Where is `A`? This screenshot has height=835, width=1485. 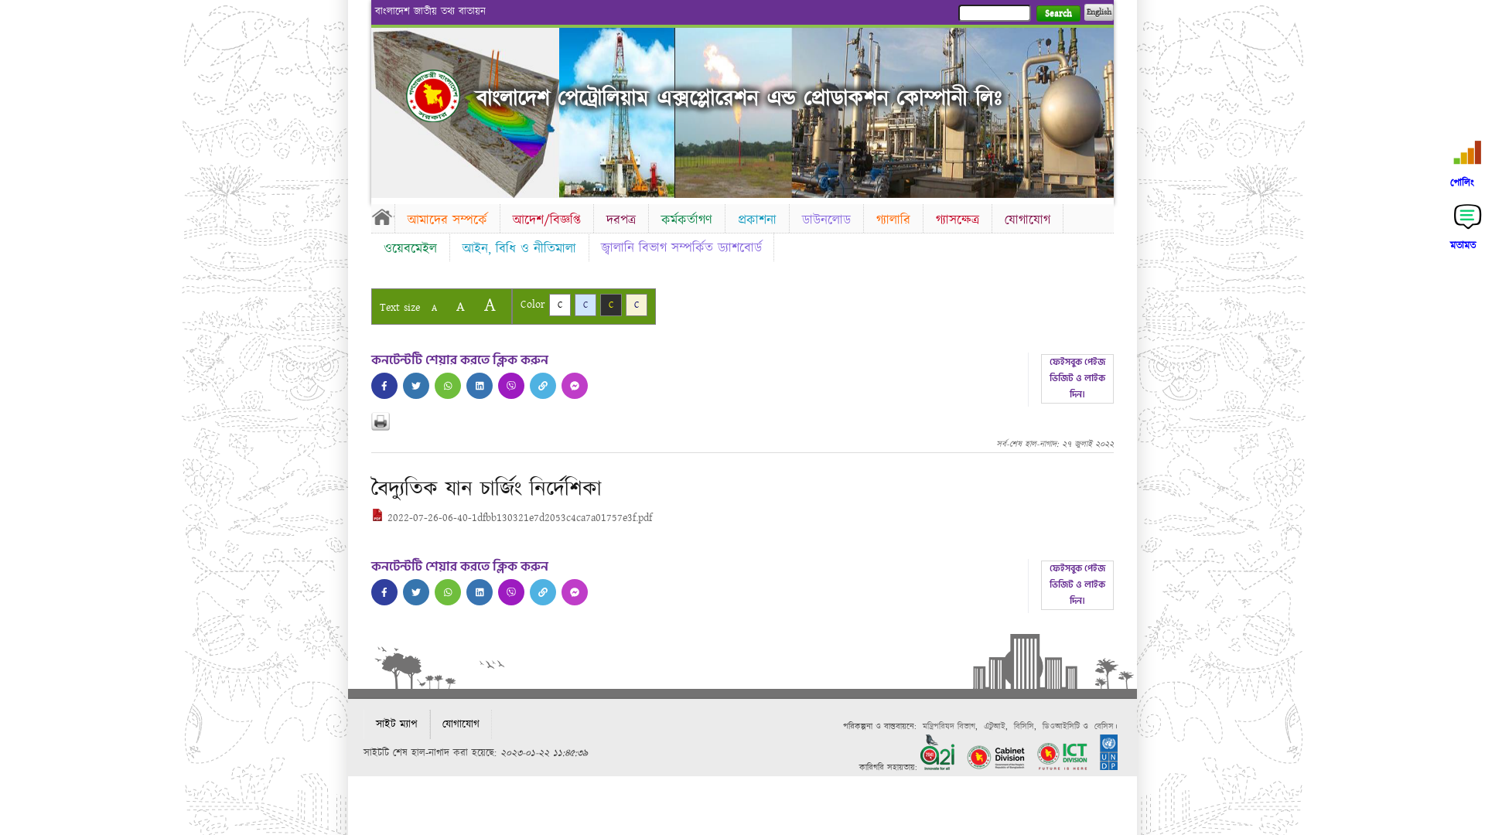 A is located at coordinates (490, 305).